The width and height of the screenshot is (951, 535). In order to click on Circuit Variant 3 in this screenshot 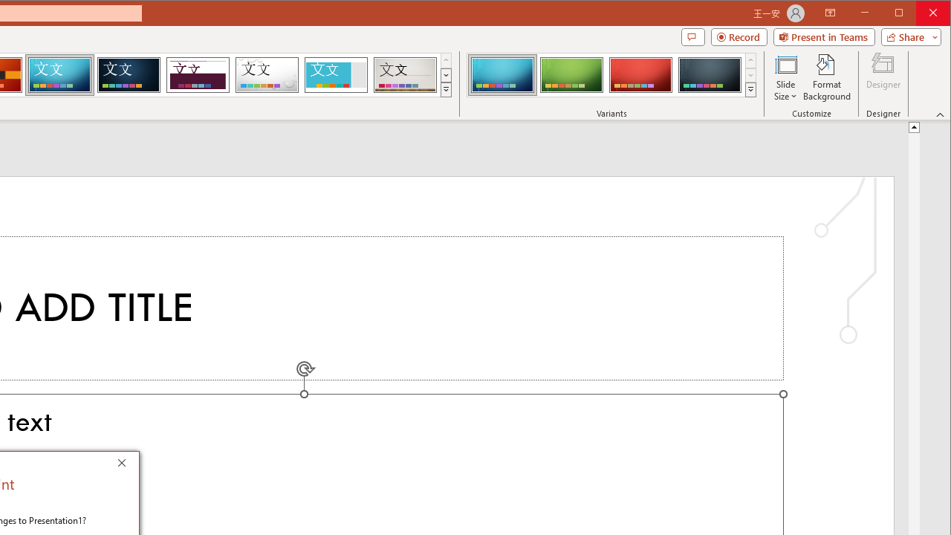, I will do `click(640, 74)`.